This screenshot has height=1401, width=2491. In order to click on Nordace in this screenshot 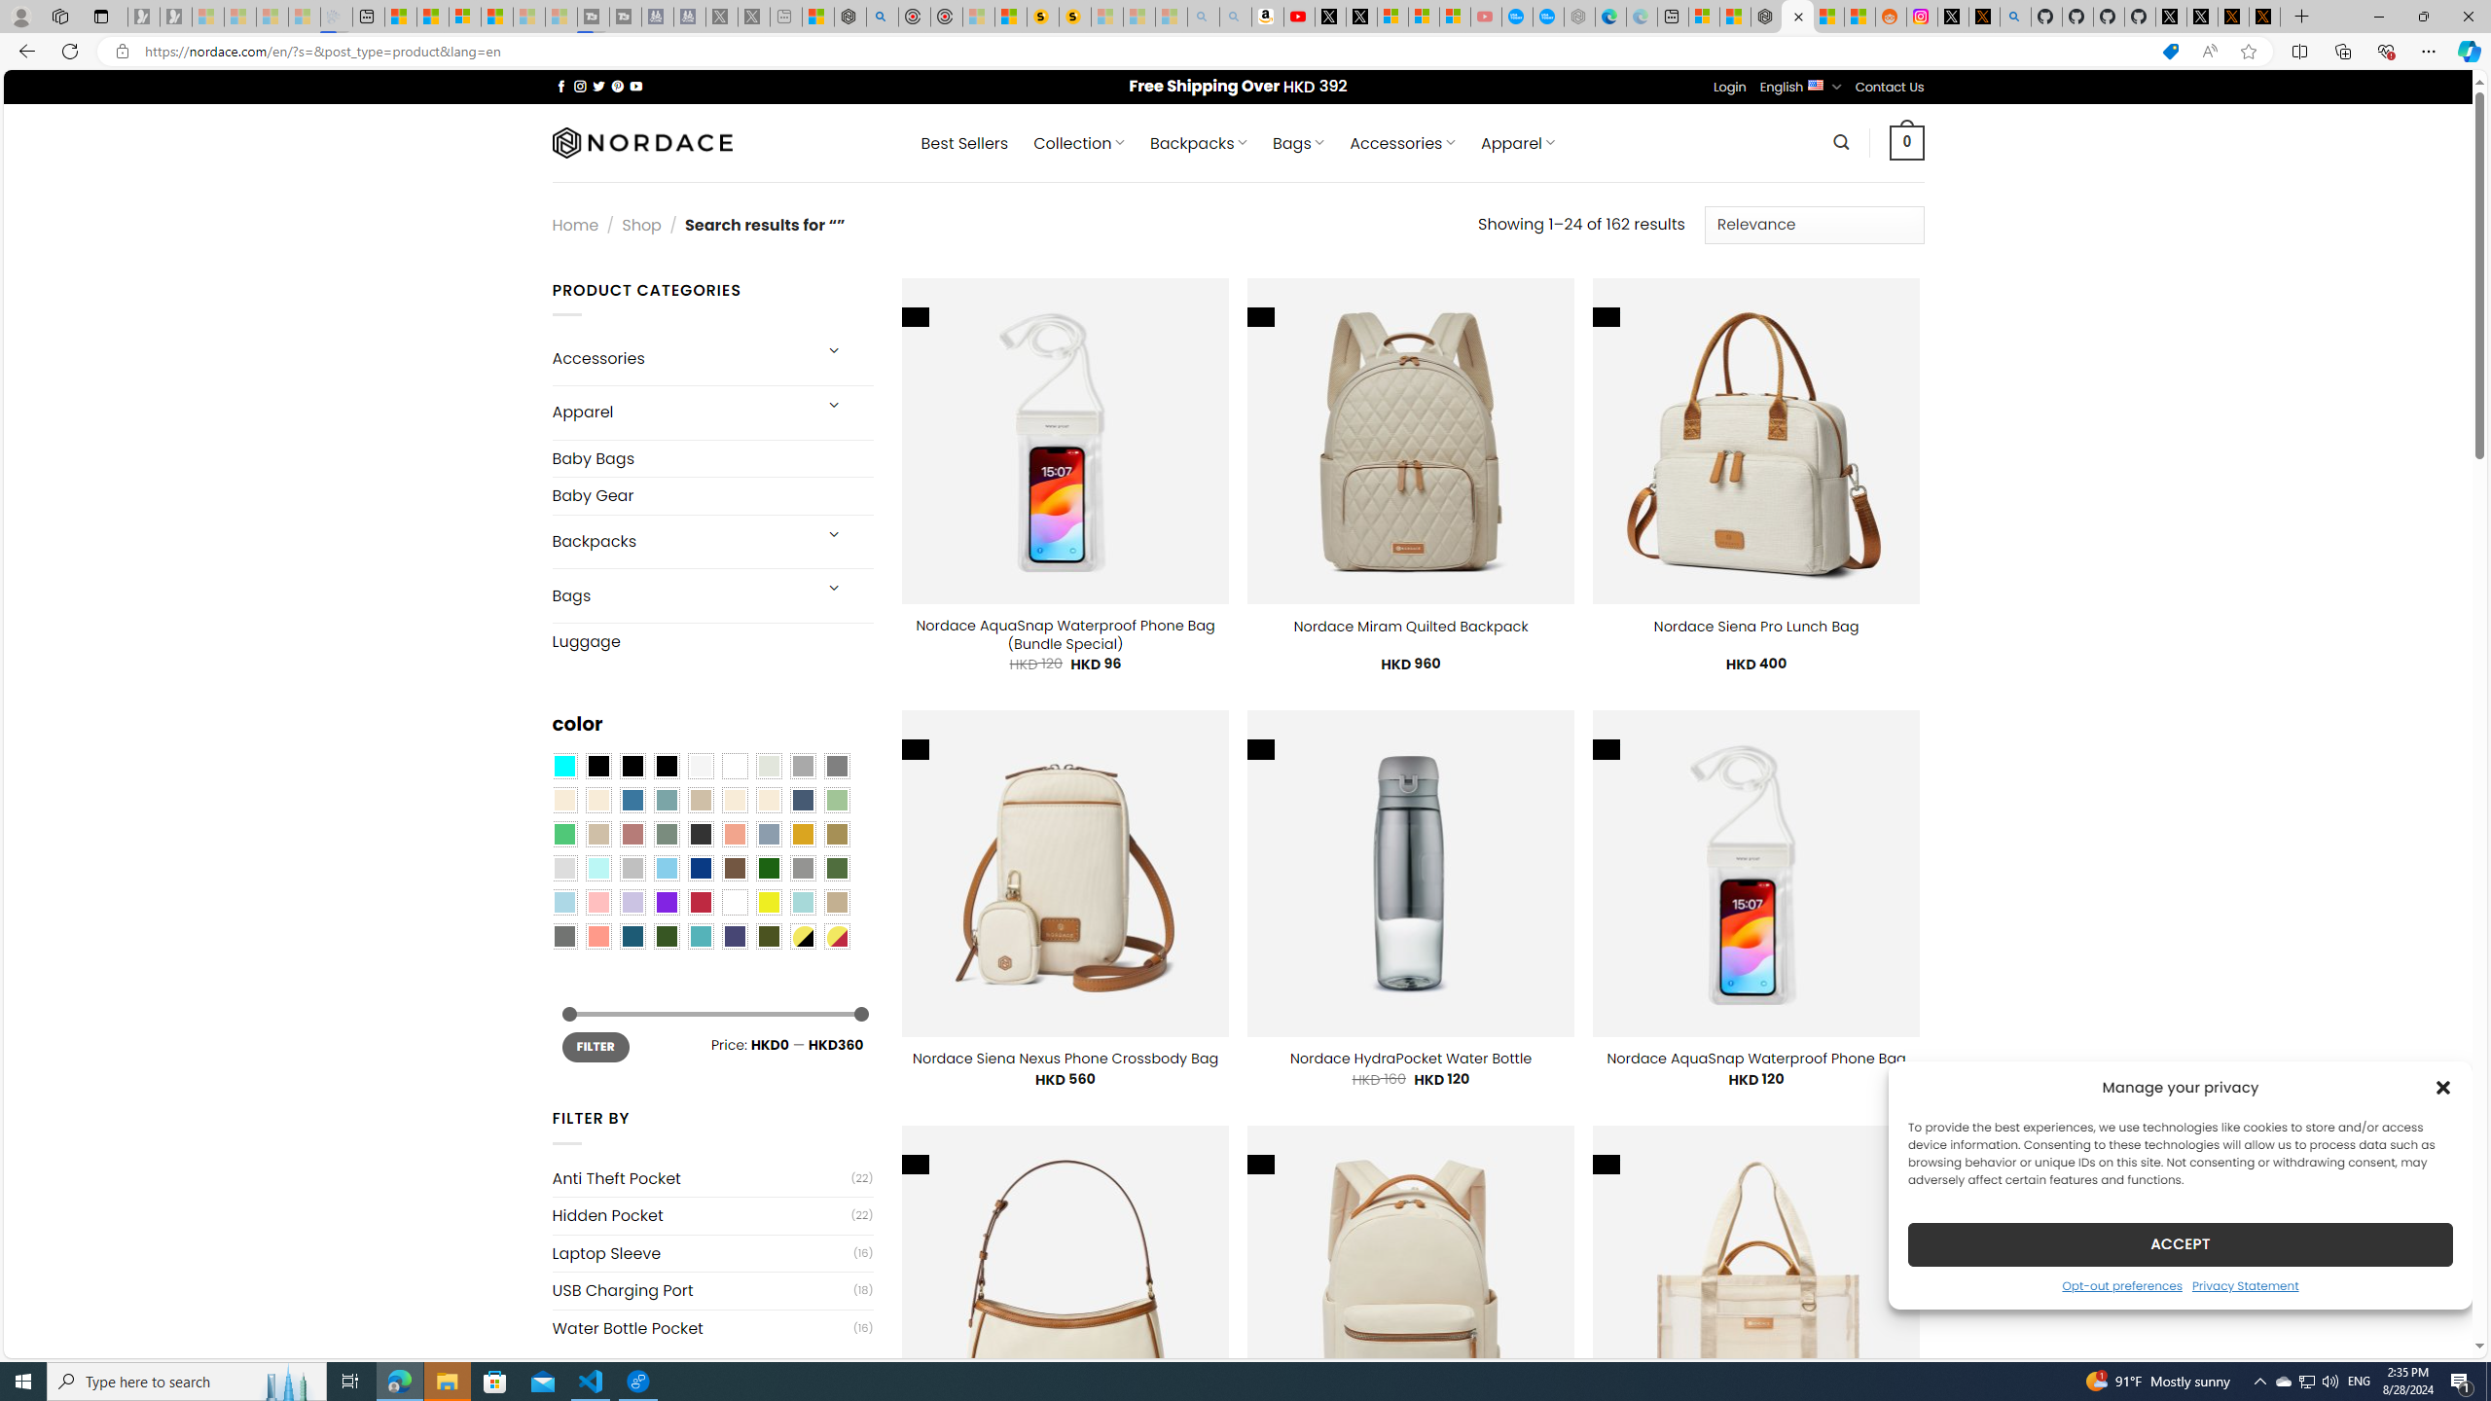, I will do `click(640, 142)`.